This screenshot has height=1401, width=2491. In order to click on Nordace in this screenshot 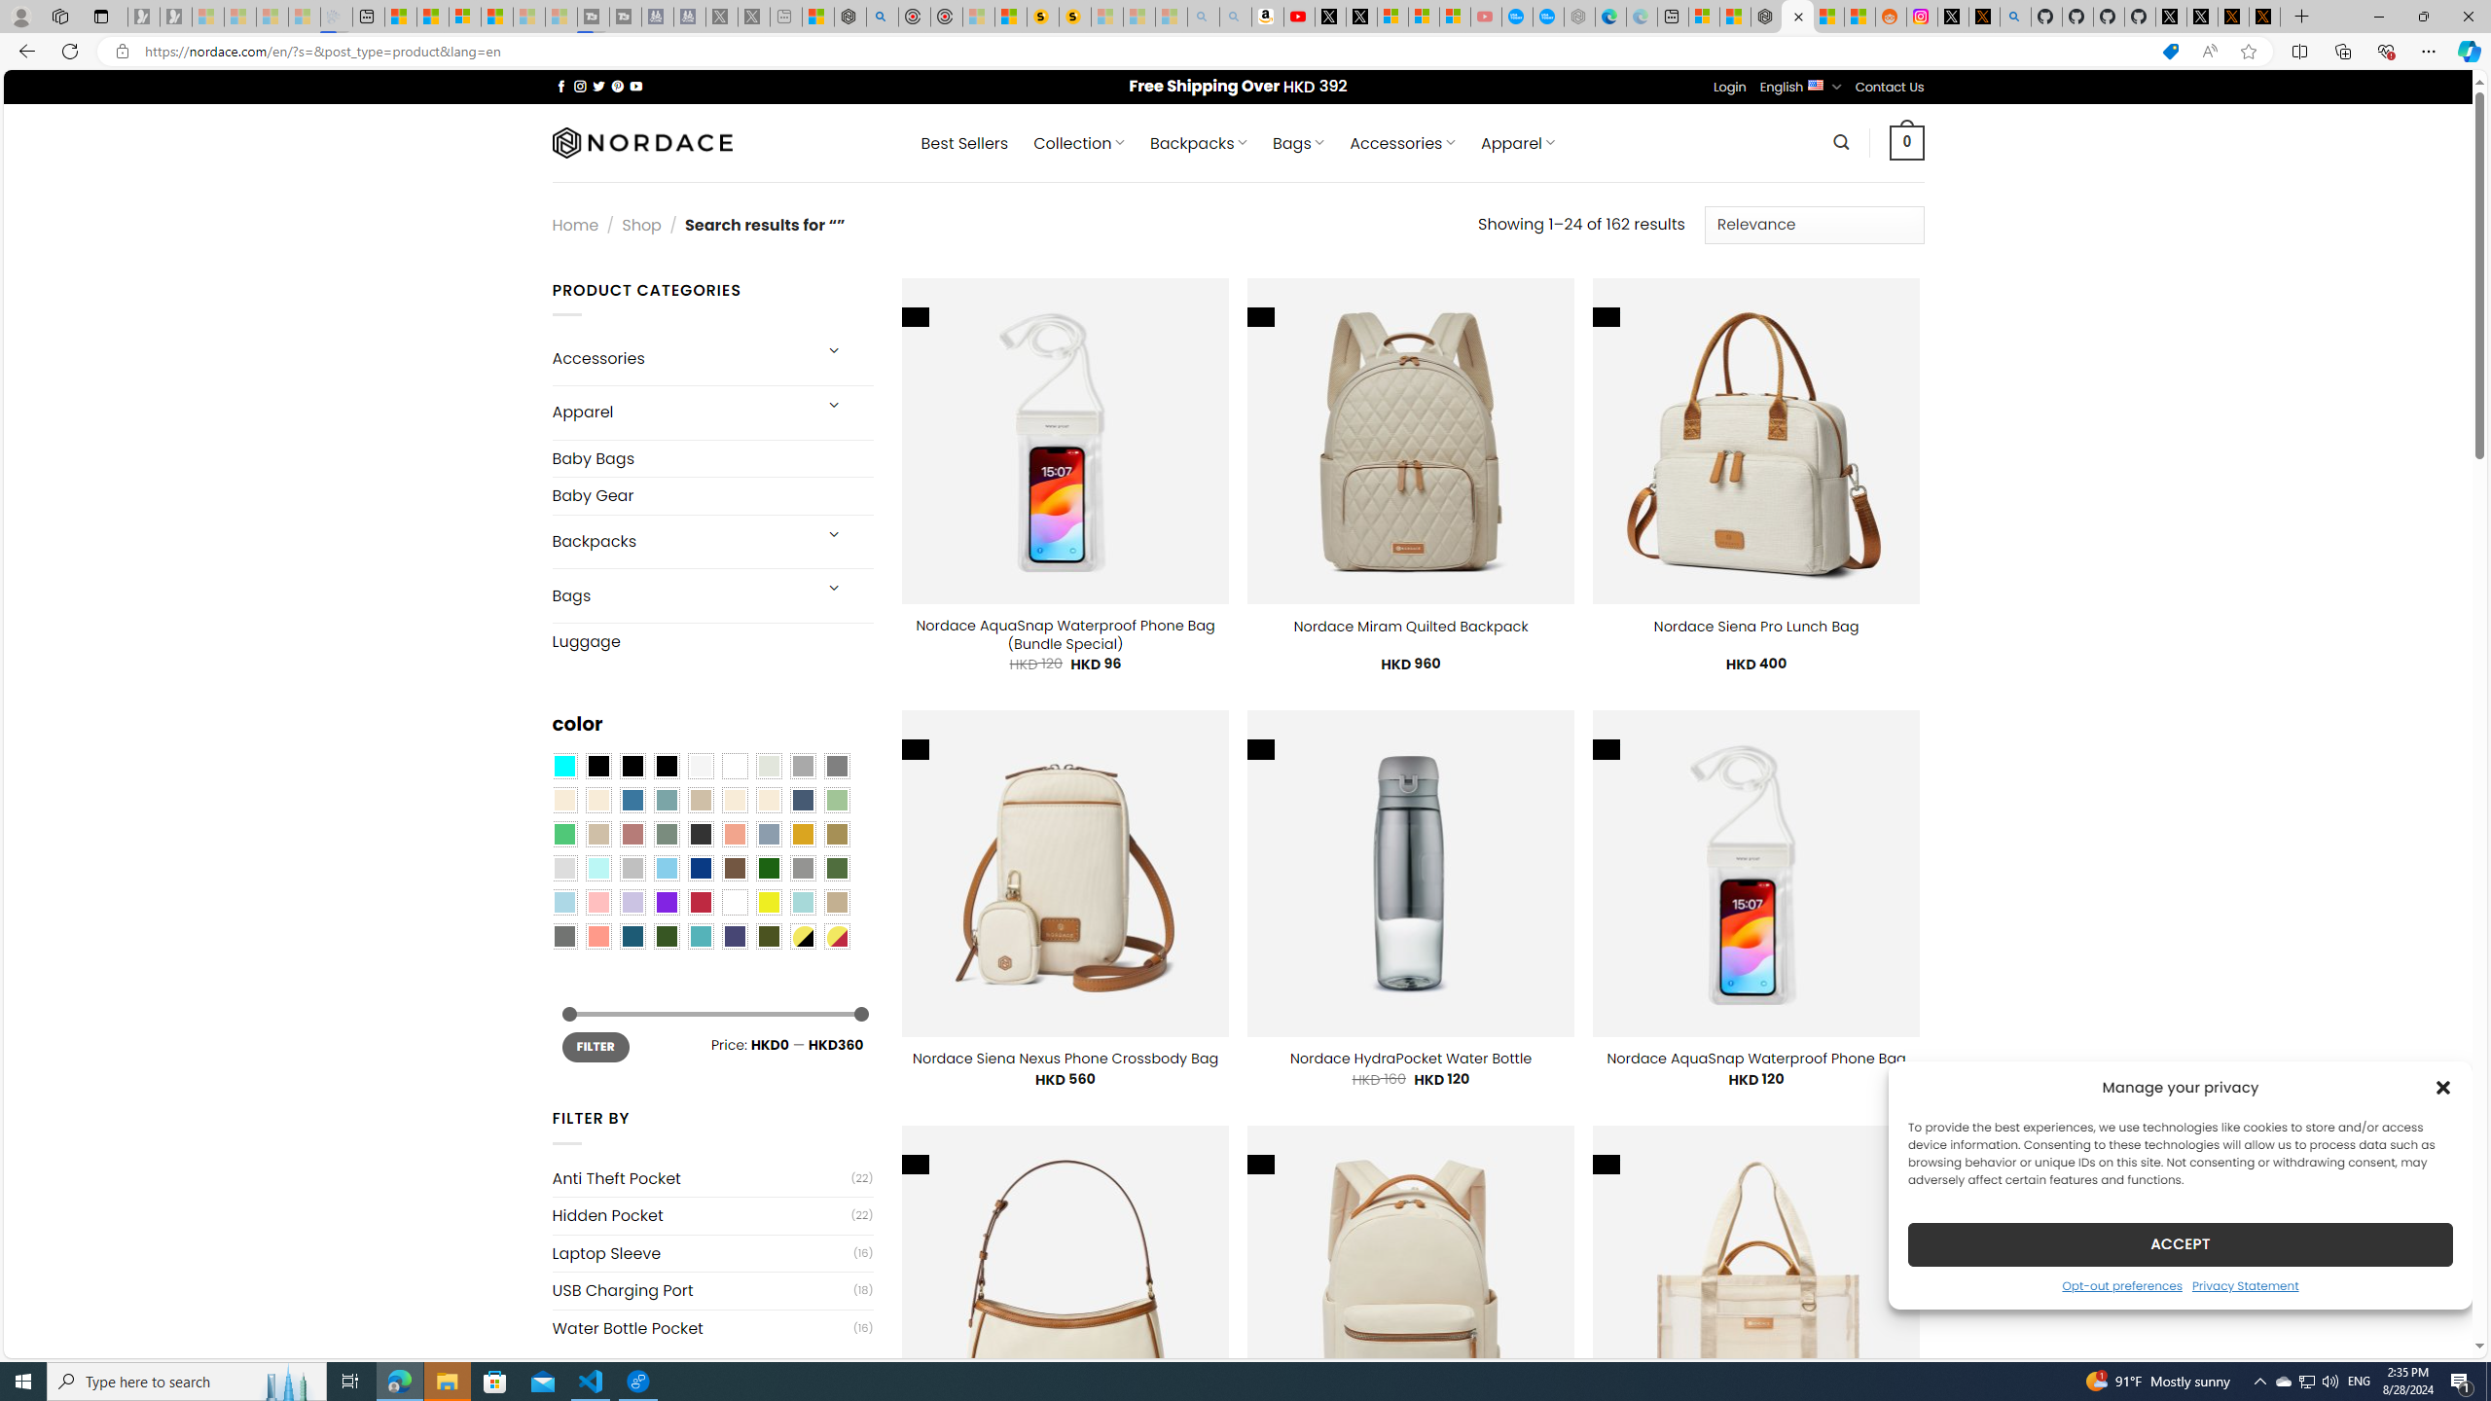, I will do `click(640, 142)`.